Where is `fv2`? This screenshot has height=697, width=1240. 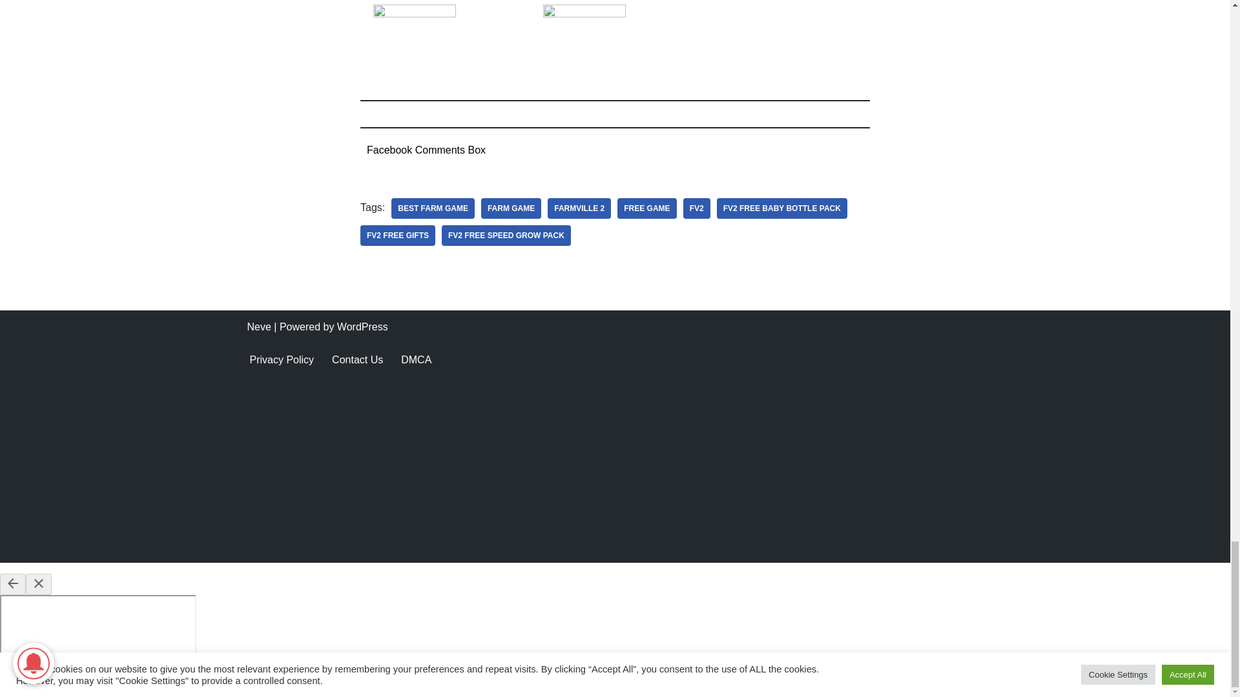
fv2 is located at coordinates (696, 208).